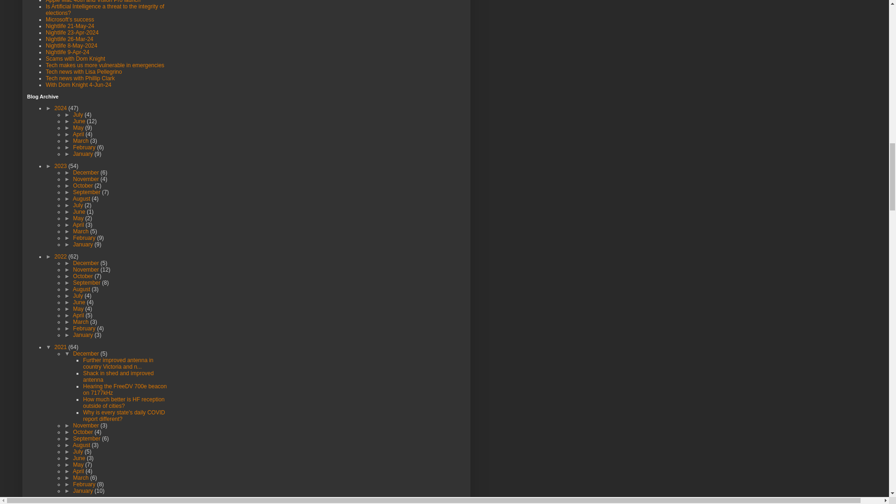 The height and width of the screenshot is (504, 896). I want to click on Nightlife 8-May-2024, so click(71, 45).